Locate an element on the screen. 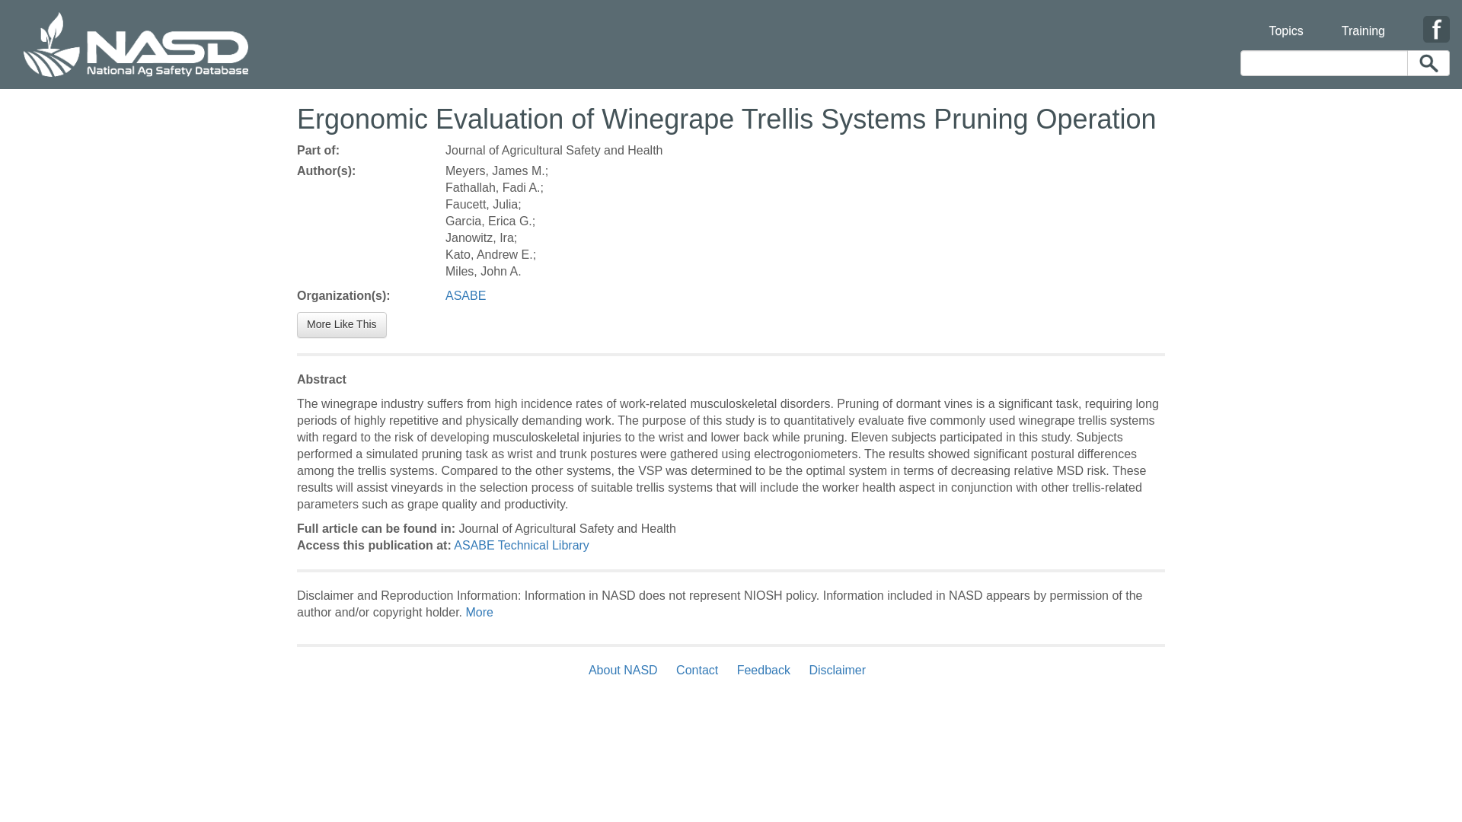  Training is located at coordinates (1363, 21).